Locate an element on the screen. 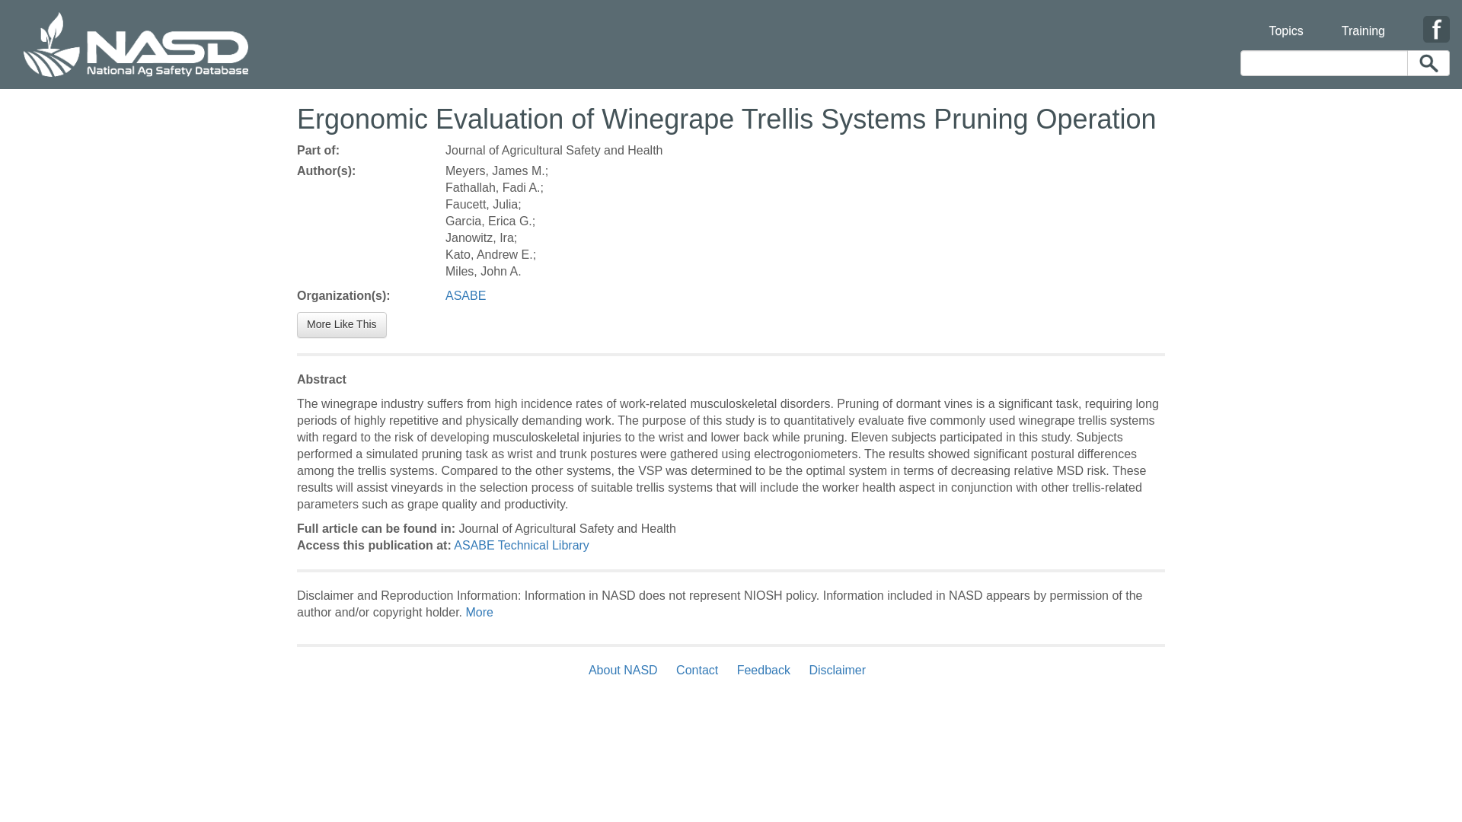  Training is located at coordinates (1363, 21).